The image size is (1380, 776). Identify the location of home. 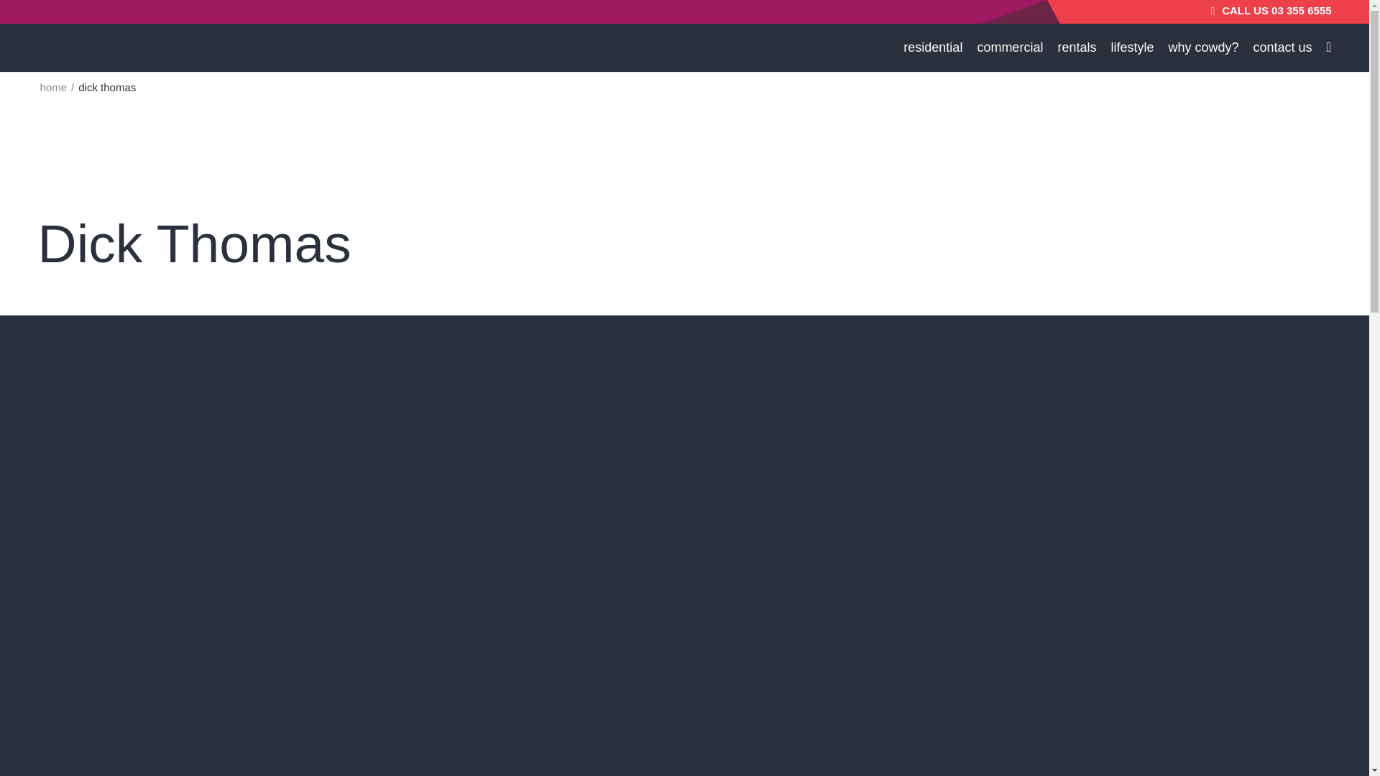
(53, 87).